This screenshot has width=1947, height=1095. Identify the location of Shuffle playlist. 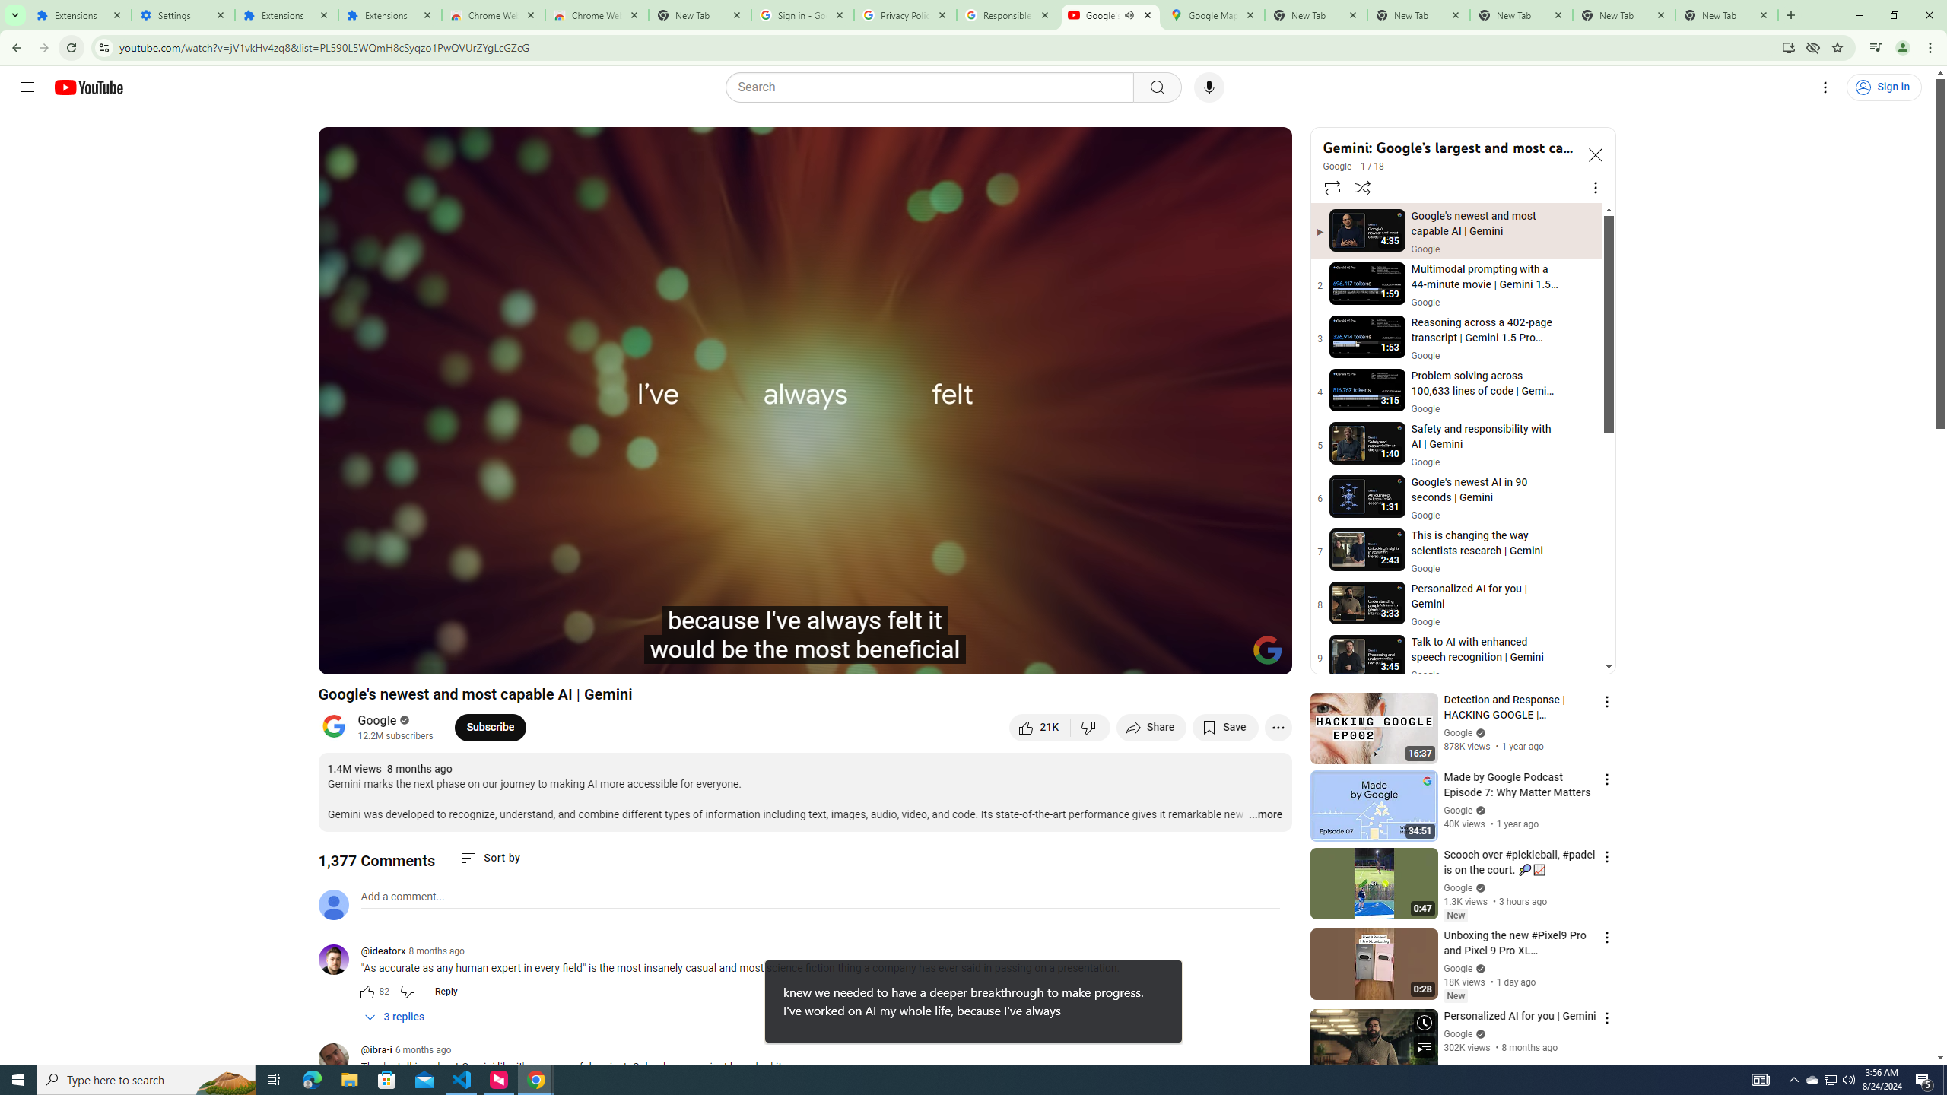
(1363, 187).